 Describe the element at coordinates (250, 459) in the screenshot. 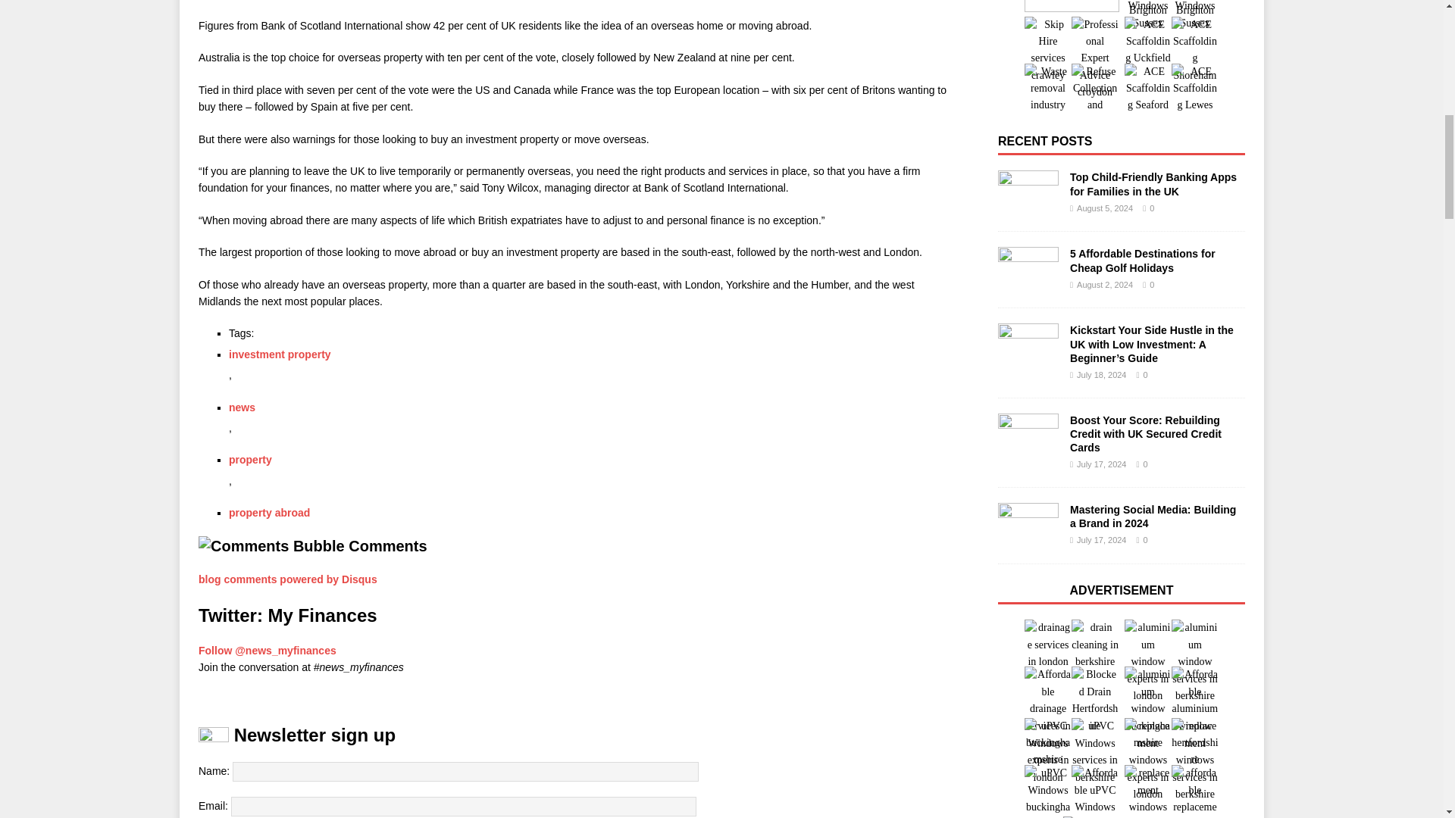

I see `property` at that location.